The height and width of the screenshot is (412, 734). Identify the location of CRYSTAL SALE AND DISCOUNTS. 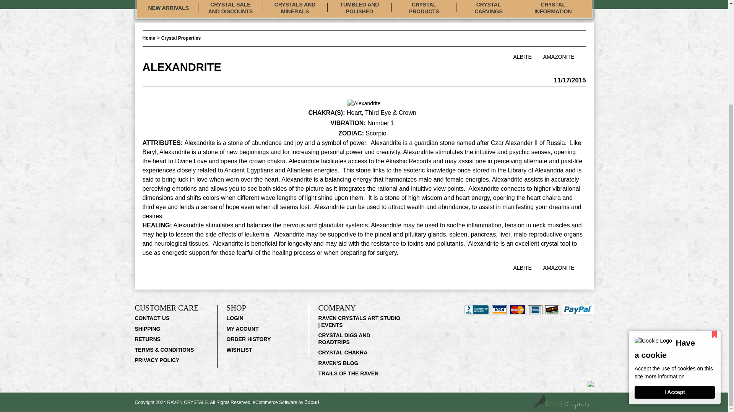
(230, 9).